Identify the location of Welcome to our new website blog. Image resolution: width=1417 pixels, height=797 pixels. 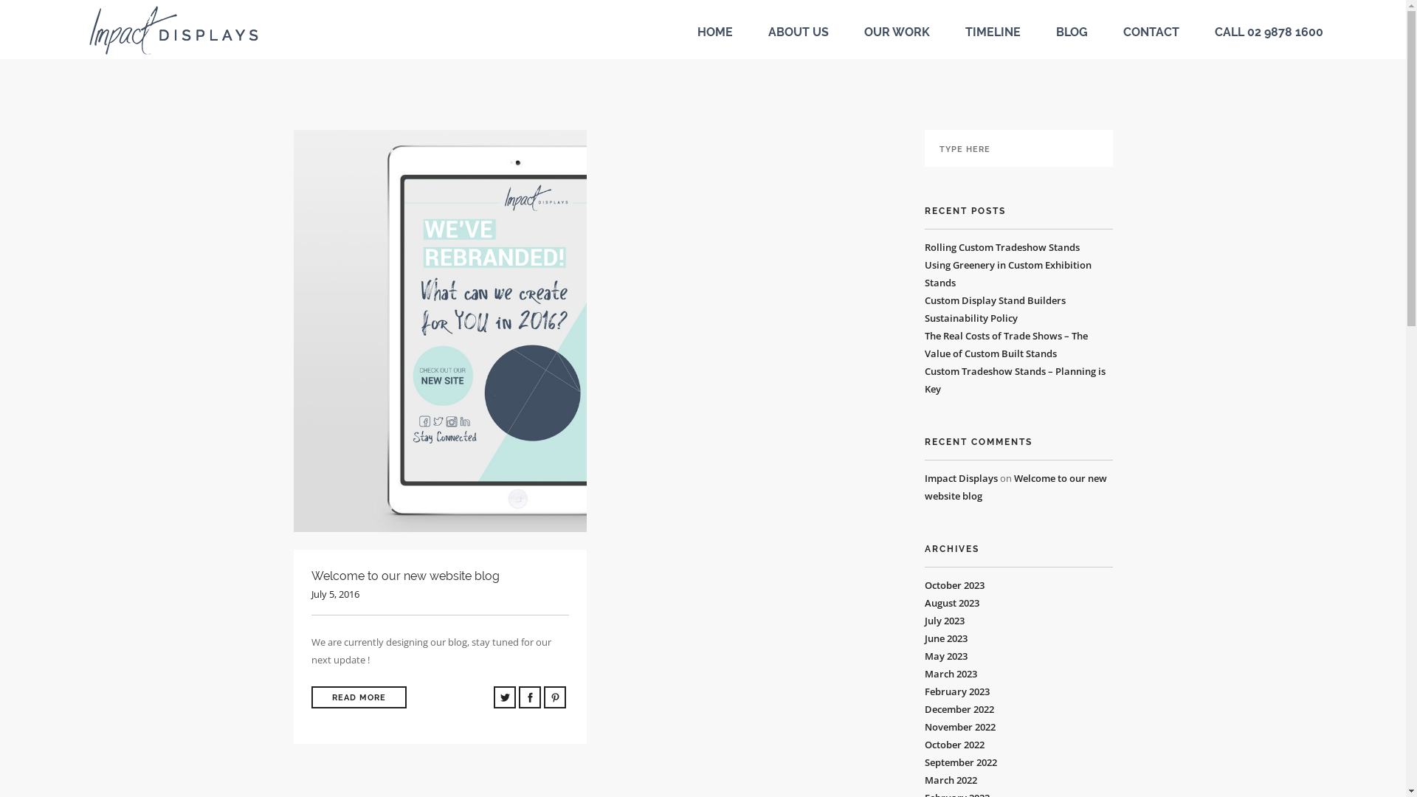
(1016, 487).